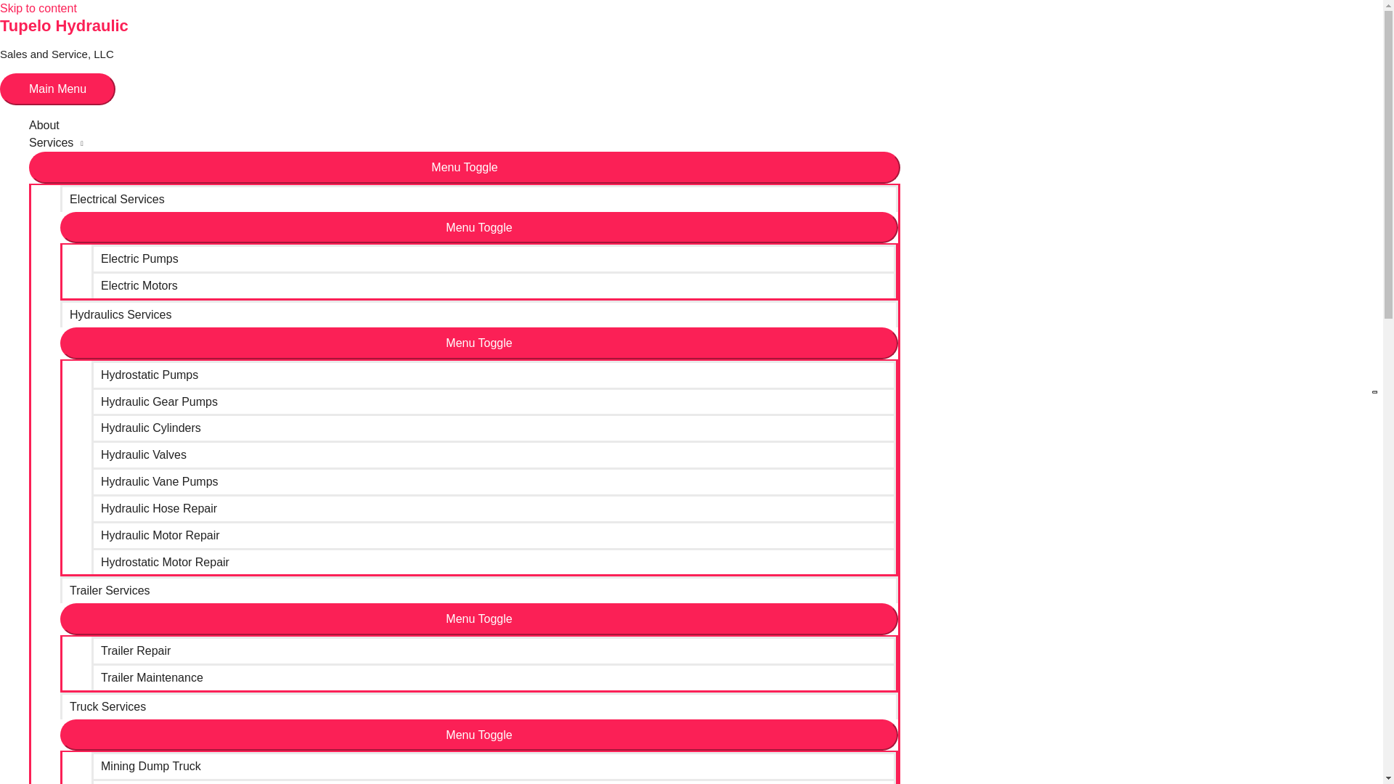  I want to click on Hydraulic Valves, so click(494, 453).